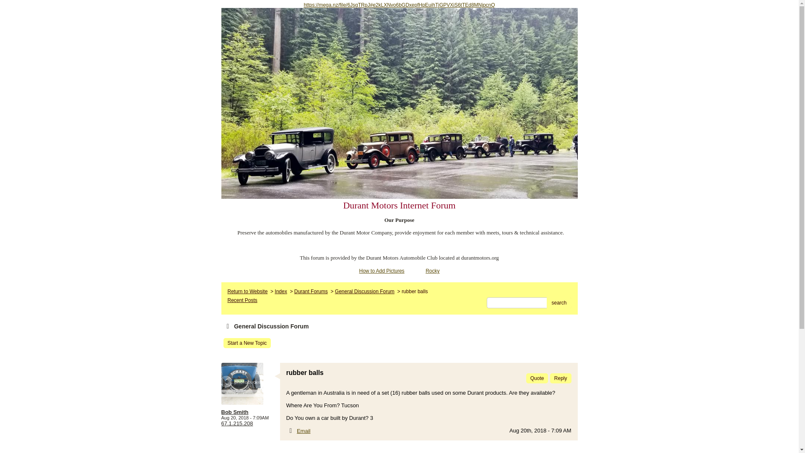 The image size is (805, 453). Describe the element at coordinates (249, 412) in the screenshot. I see `Bob Smith` at that location.